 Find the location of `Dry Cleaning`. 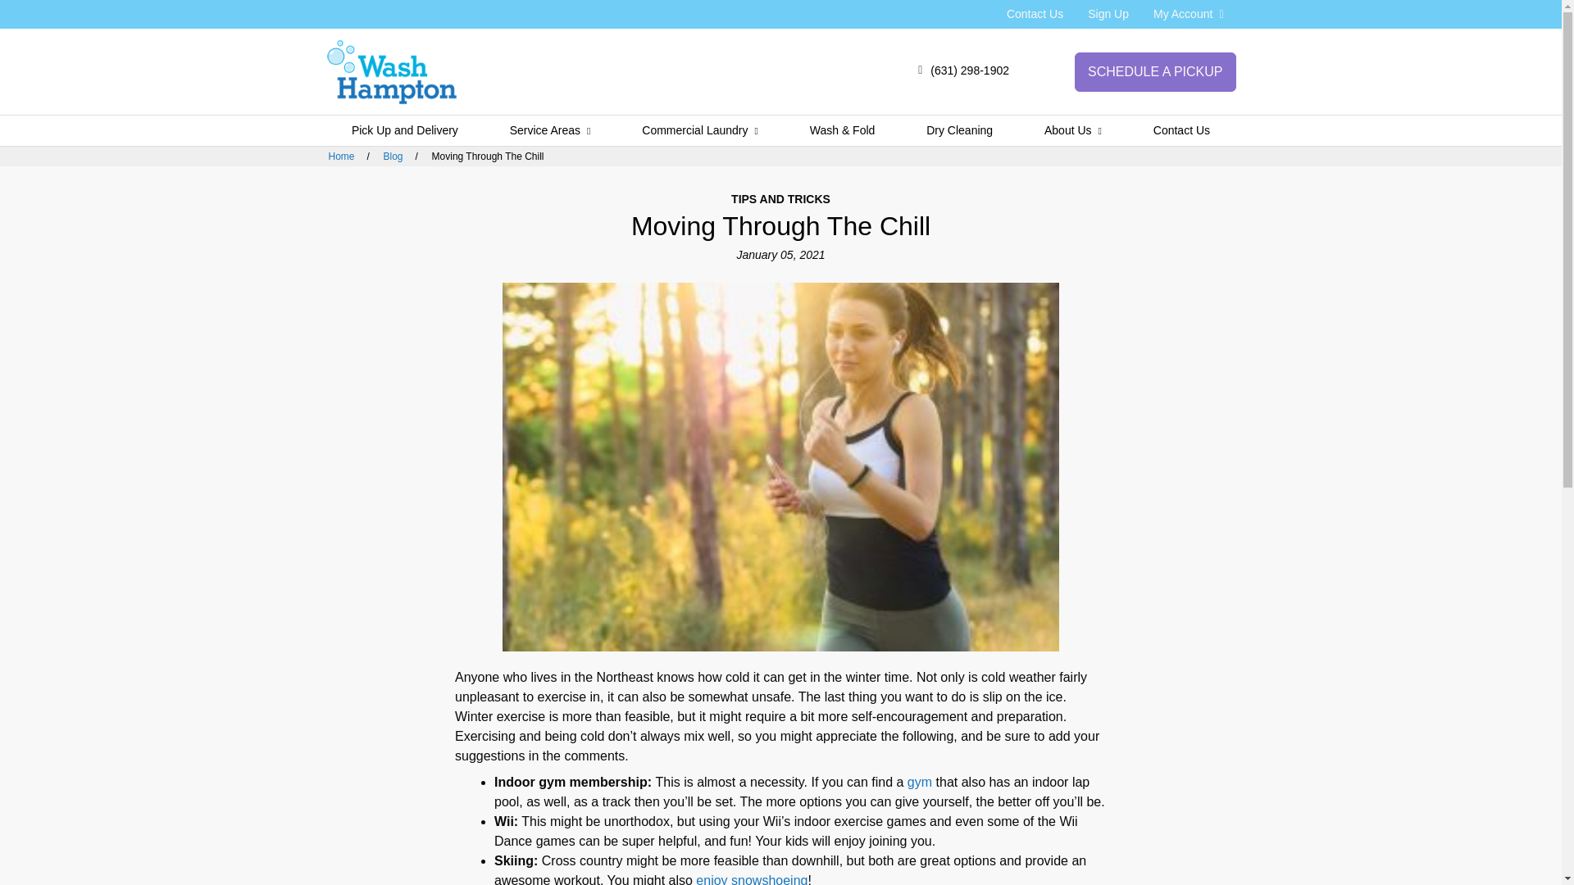

Dry Cleaning is located at coordinates (959, 131).